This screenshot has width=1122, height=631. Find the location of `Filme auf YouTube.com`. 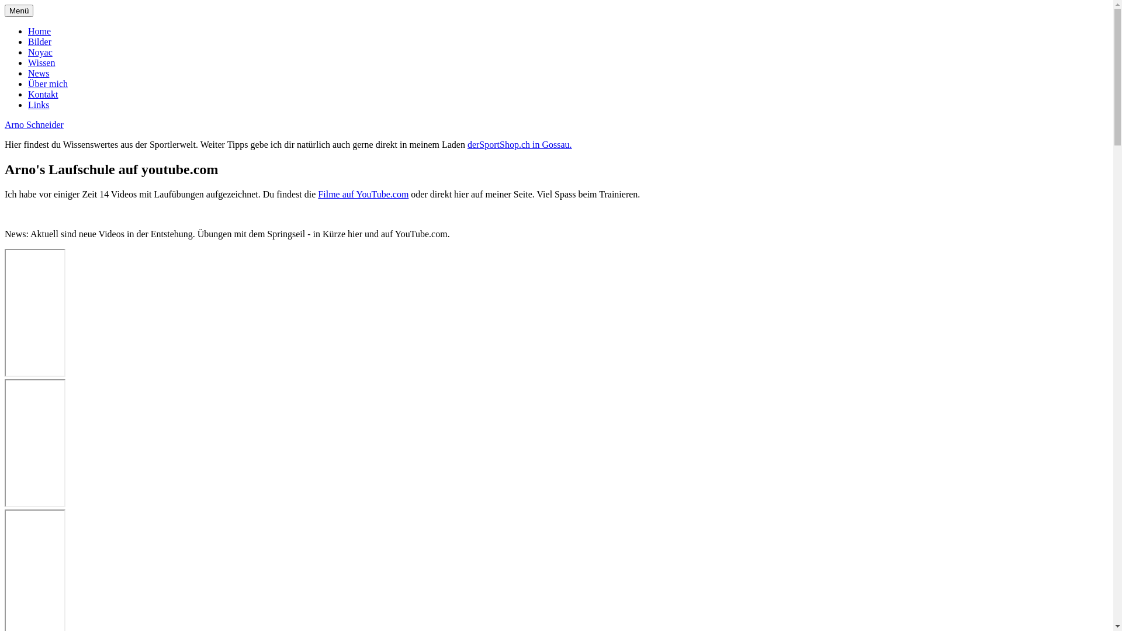

Filme auf YouTube.com is located at coordinates (363, 194).